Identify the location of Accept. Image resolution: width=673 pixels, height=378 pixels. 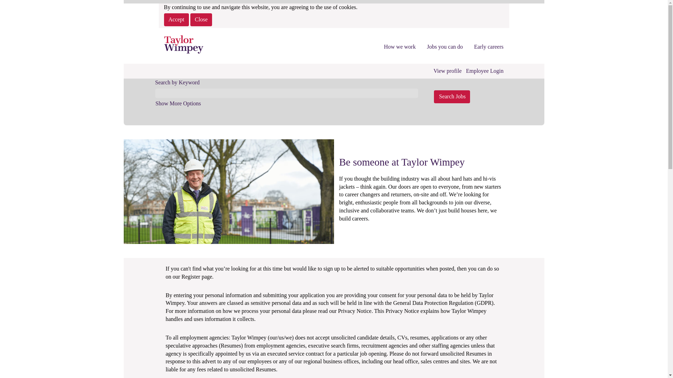
(177, 20).